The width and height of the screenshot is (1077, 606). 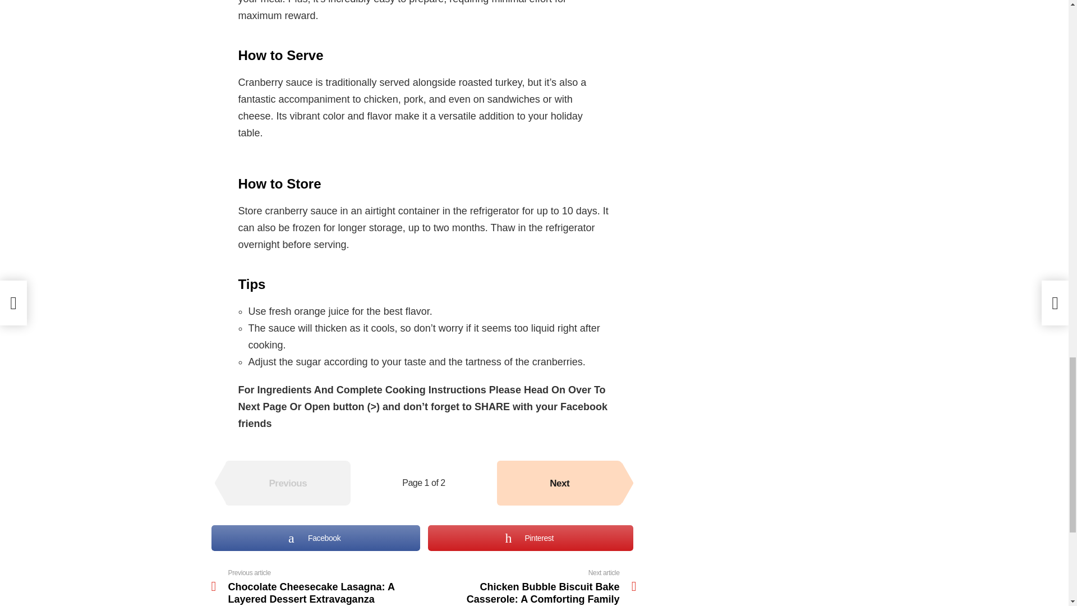 I want to click on Facebook, so click(x=315, y=538).